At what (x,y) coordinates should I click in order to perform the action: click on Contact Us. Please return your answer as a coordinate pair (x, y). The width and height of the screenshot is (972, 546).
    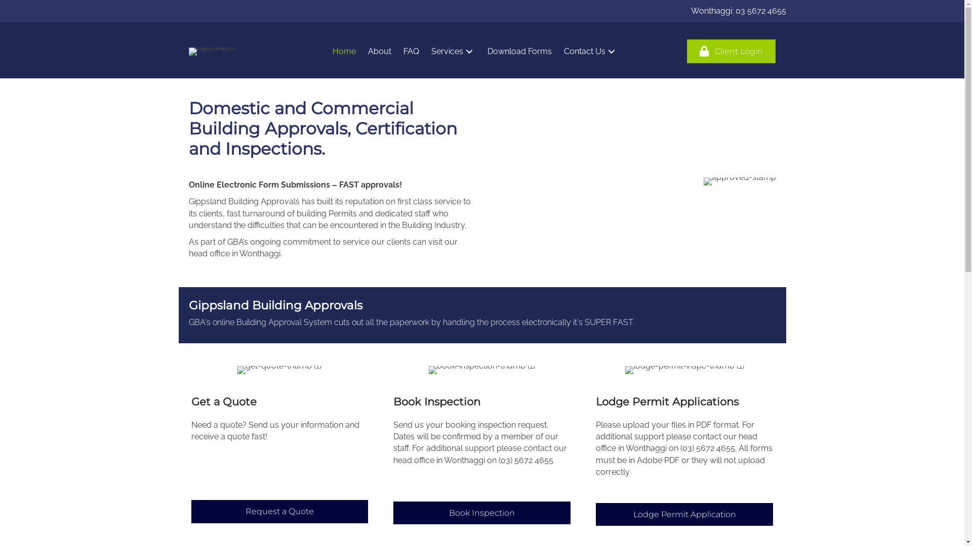
    Looking at the image, I should click on (591, 52).